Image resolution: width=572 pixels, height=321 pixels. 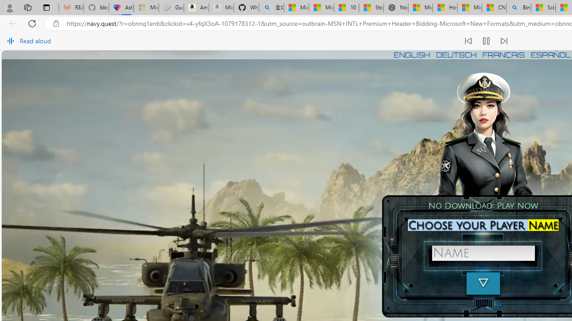 I want to click on How I Got Rid of Microsoft Edge's Unnecessary Features, so click(x=445, y=8).